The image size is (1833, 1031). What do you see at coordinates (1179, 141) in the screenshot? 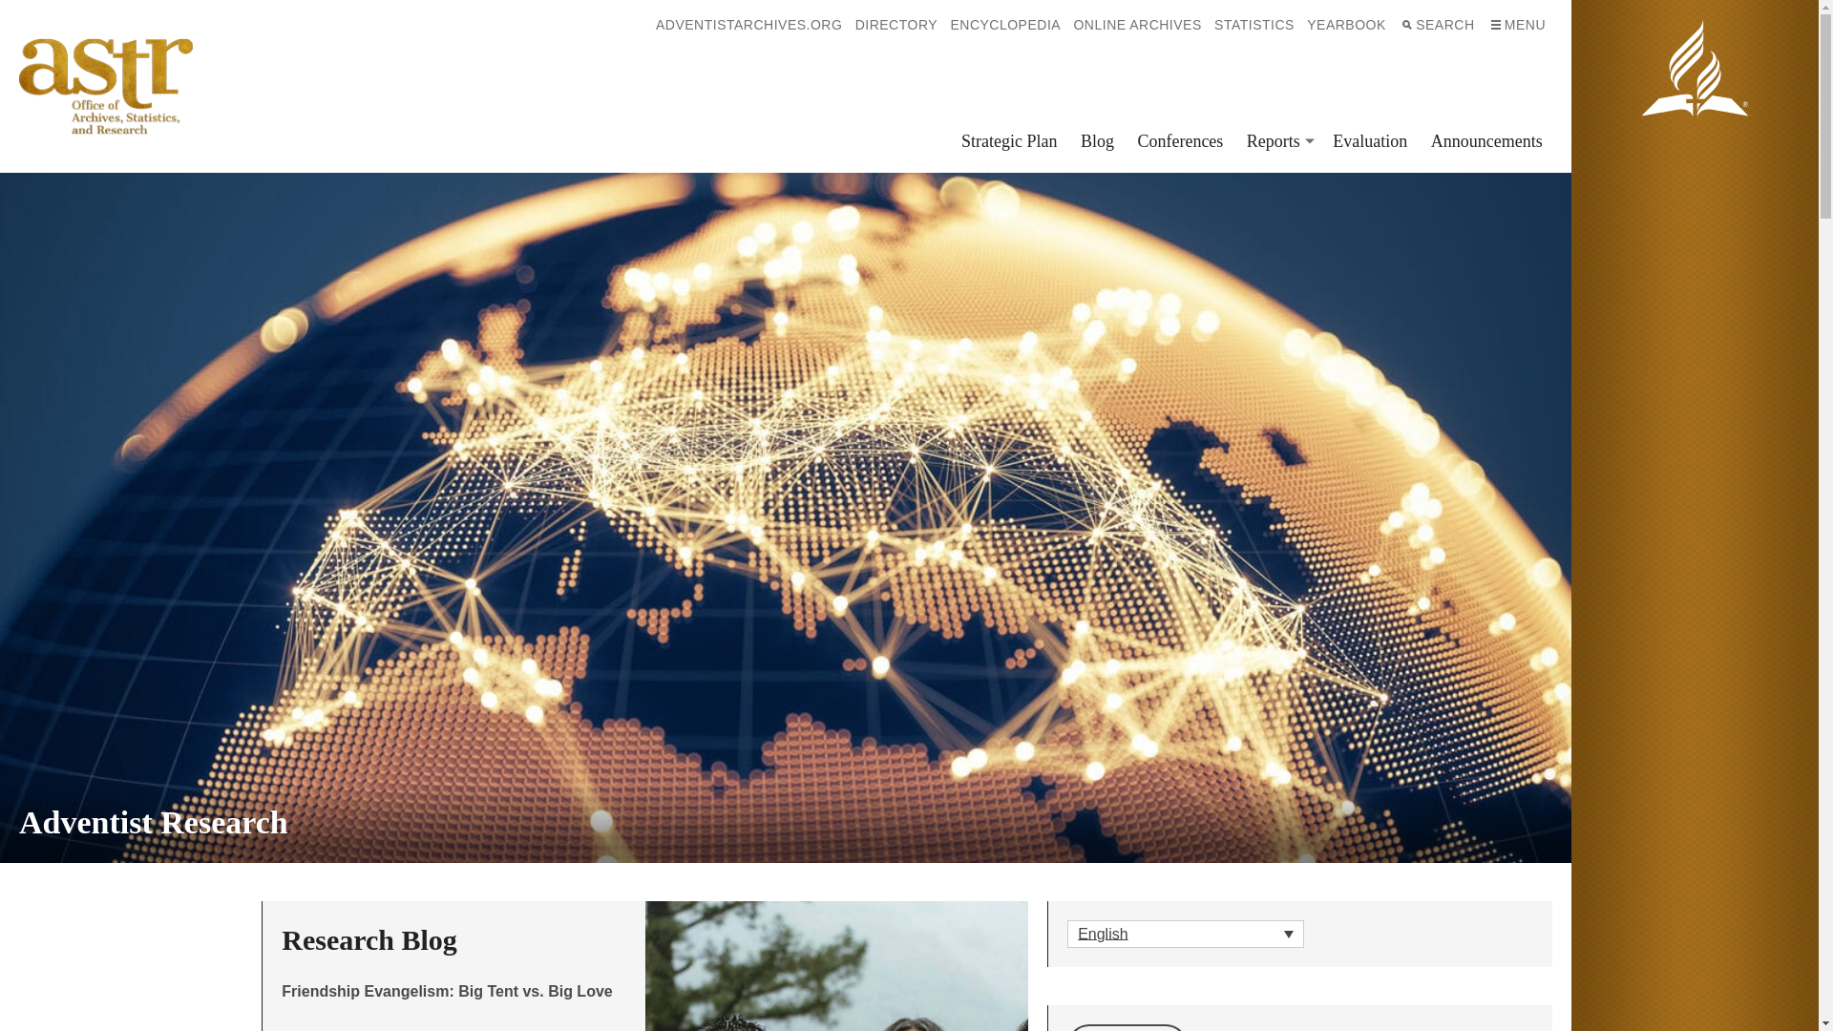
I see `Conferences` at bounding box center [1179, 141].